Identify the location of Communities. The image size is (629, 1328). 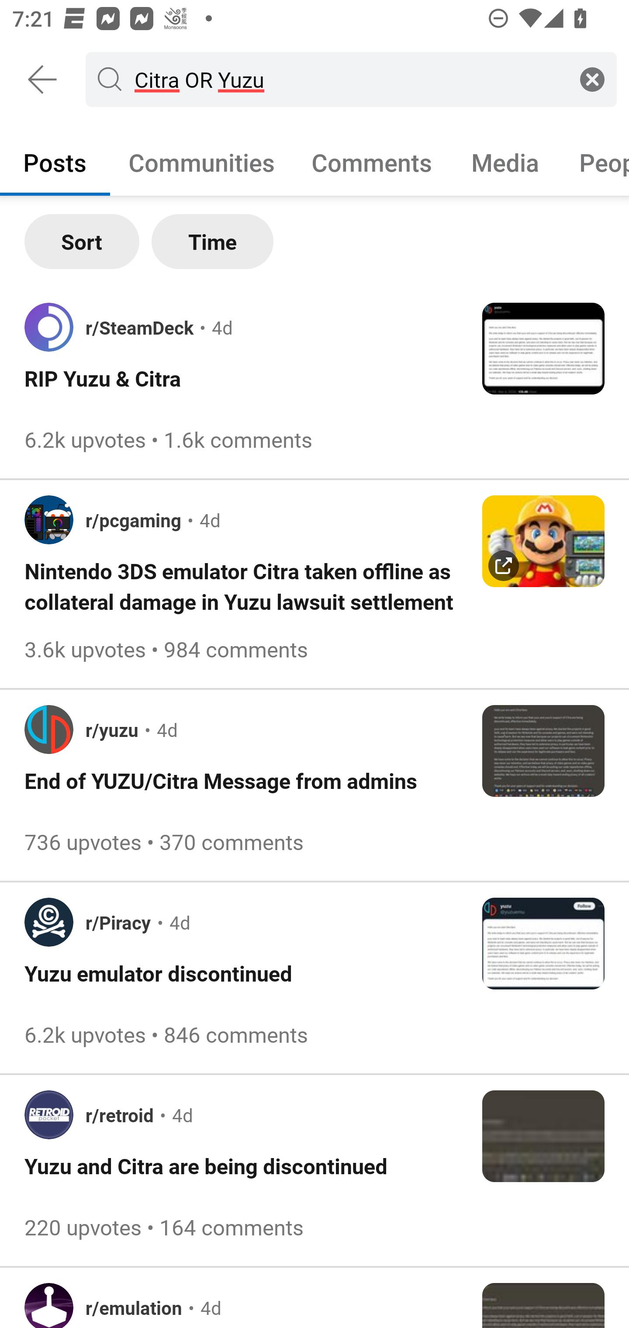
(201, 162).